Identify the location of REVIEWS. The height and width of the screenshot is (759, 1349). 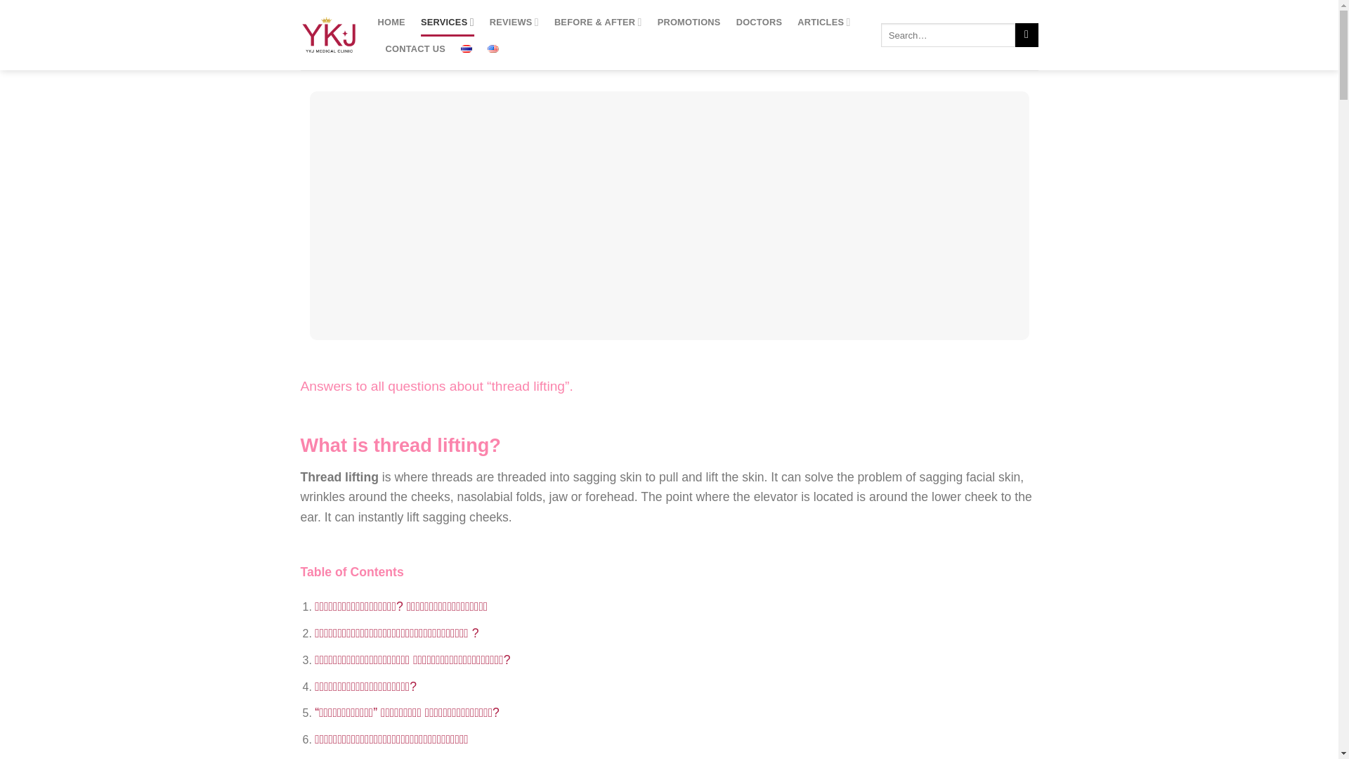
(514, 21).